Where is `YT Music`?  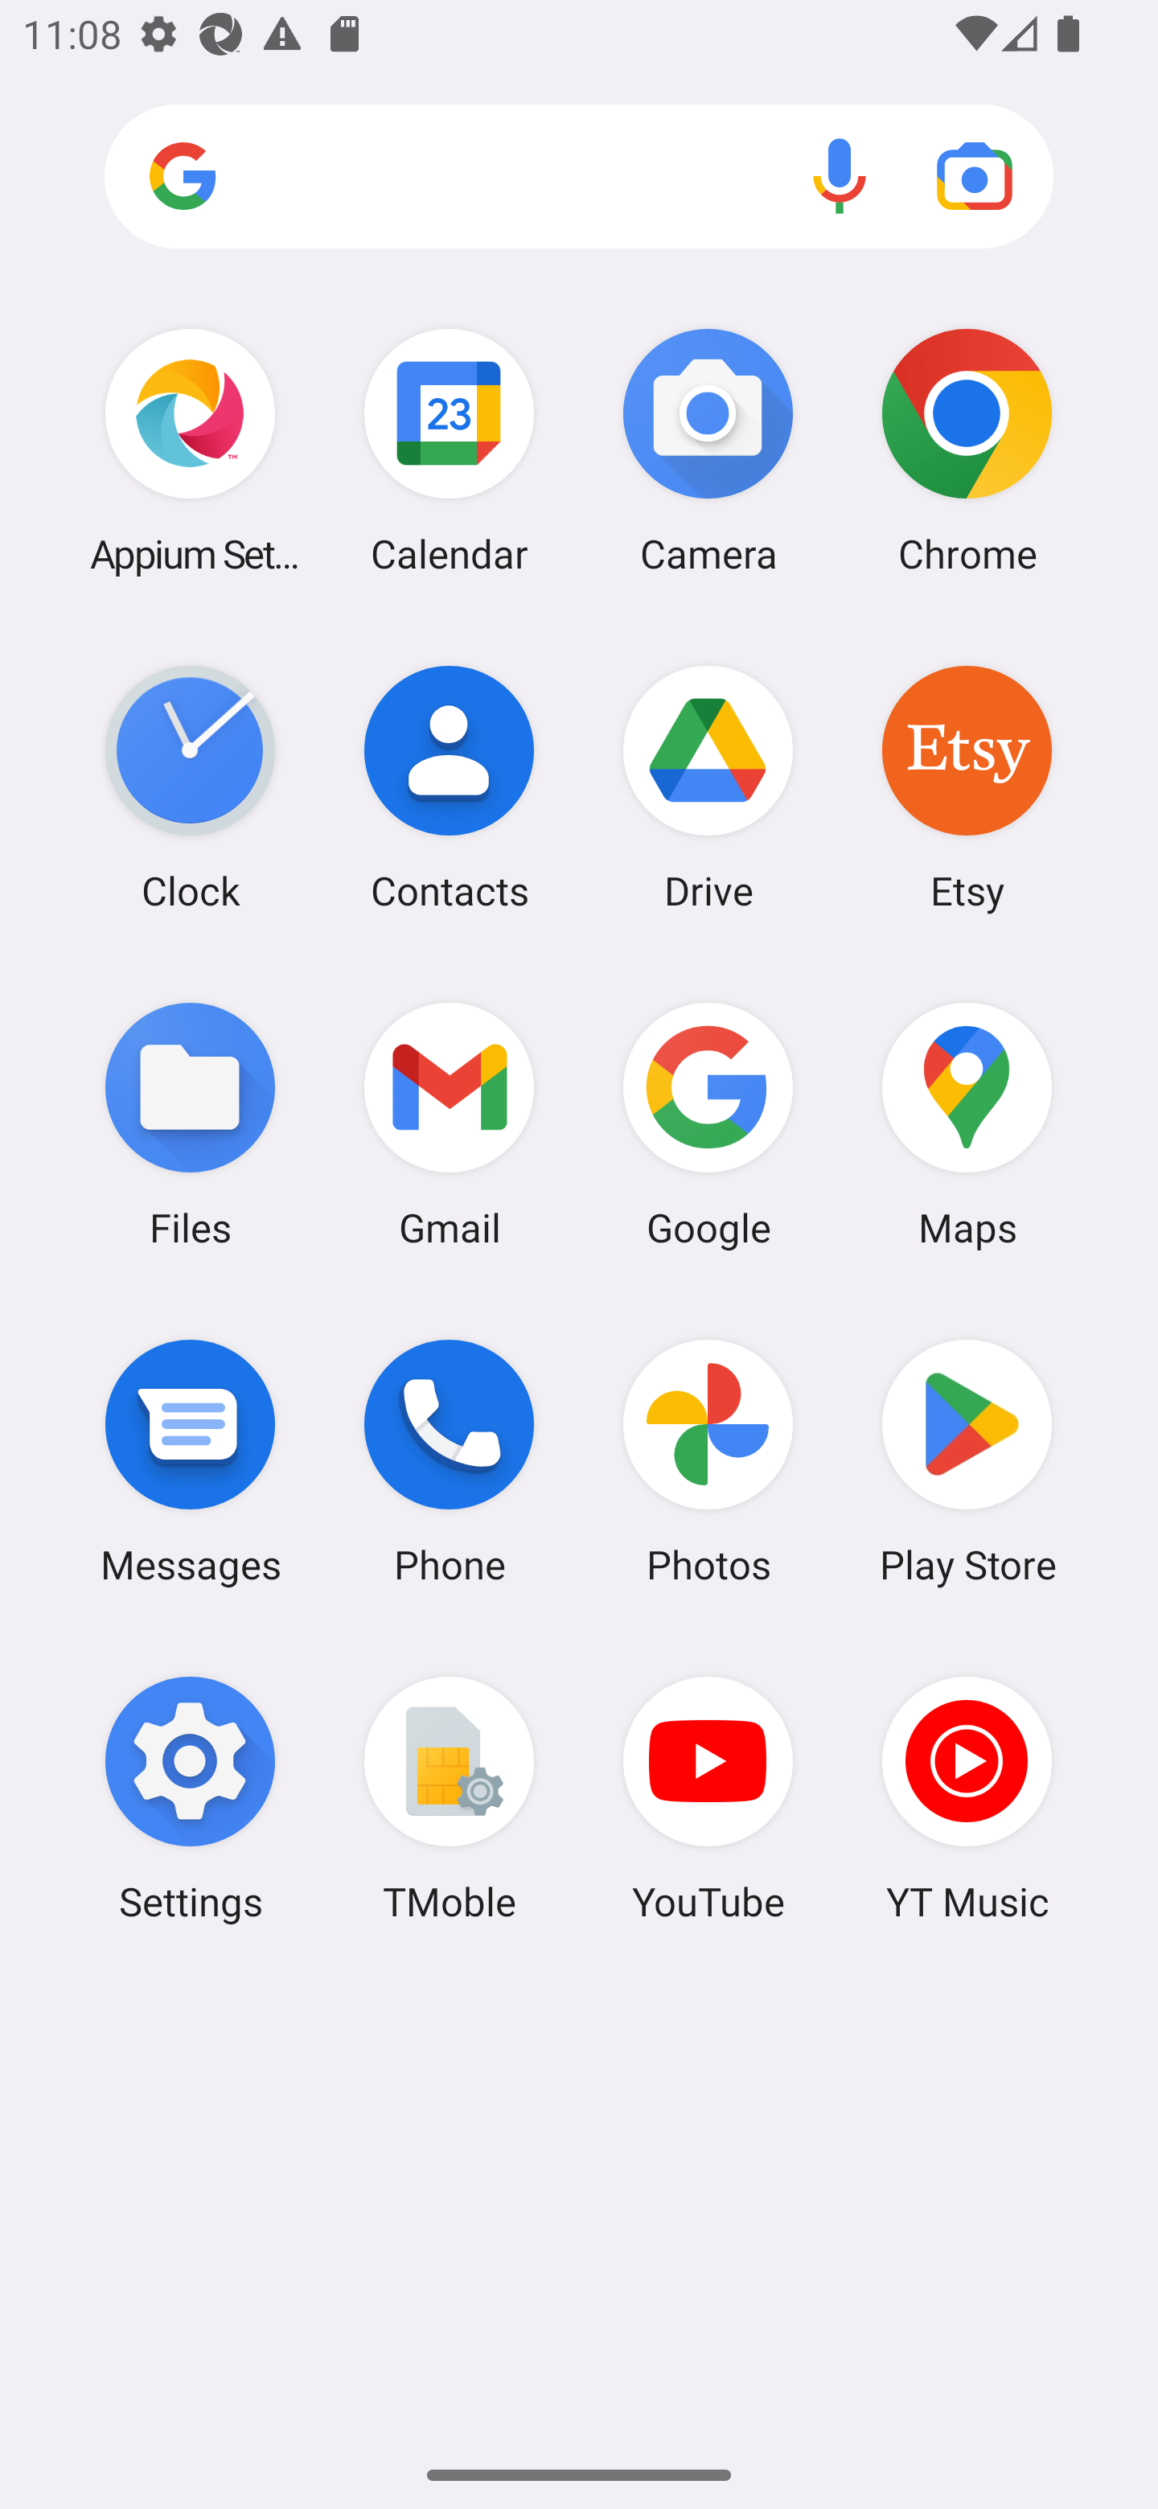 YT Music is located at coordinates (967, 1799).